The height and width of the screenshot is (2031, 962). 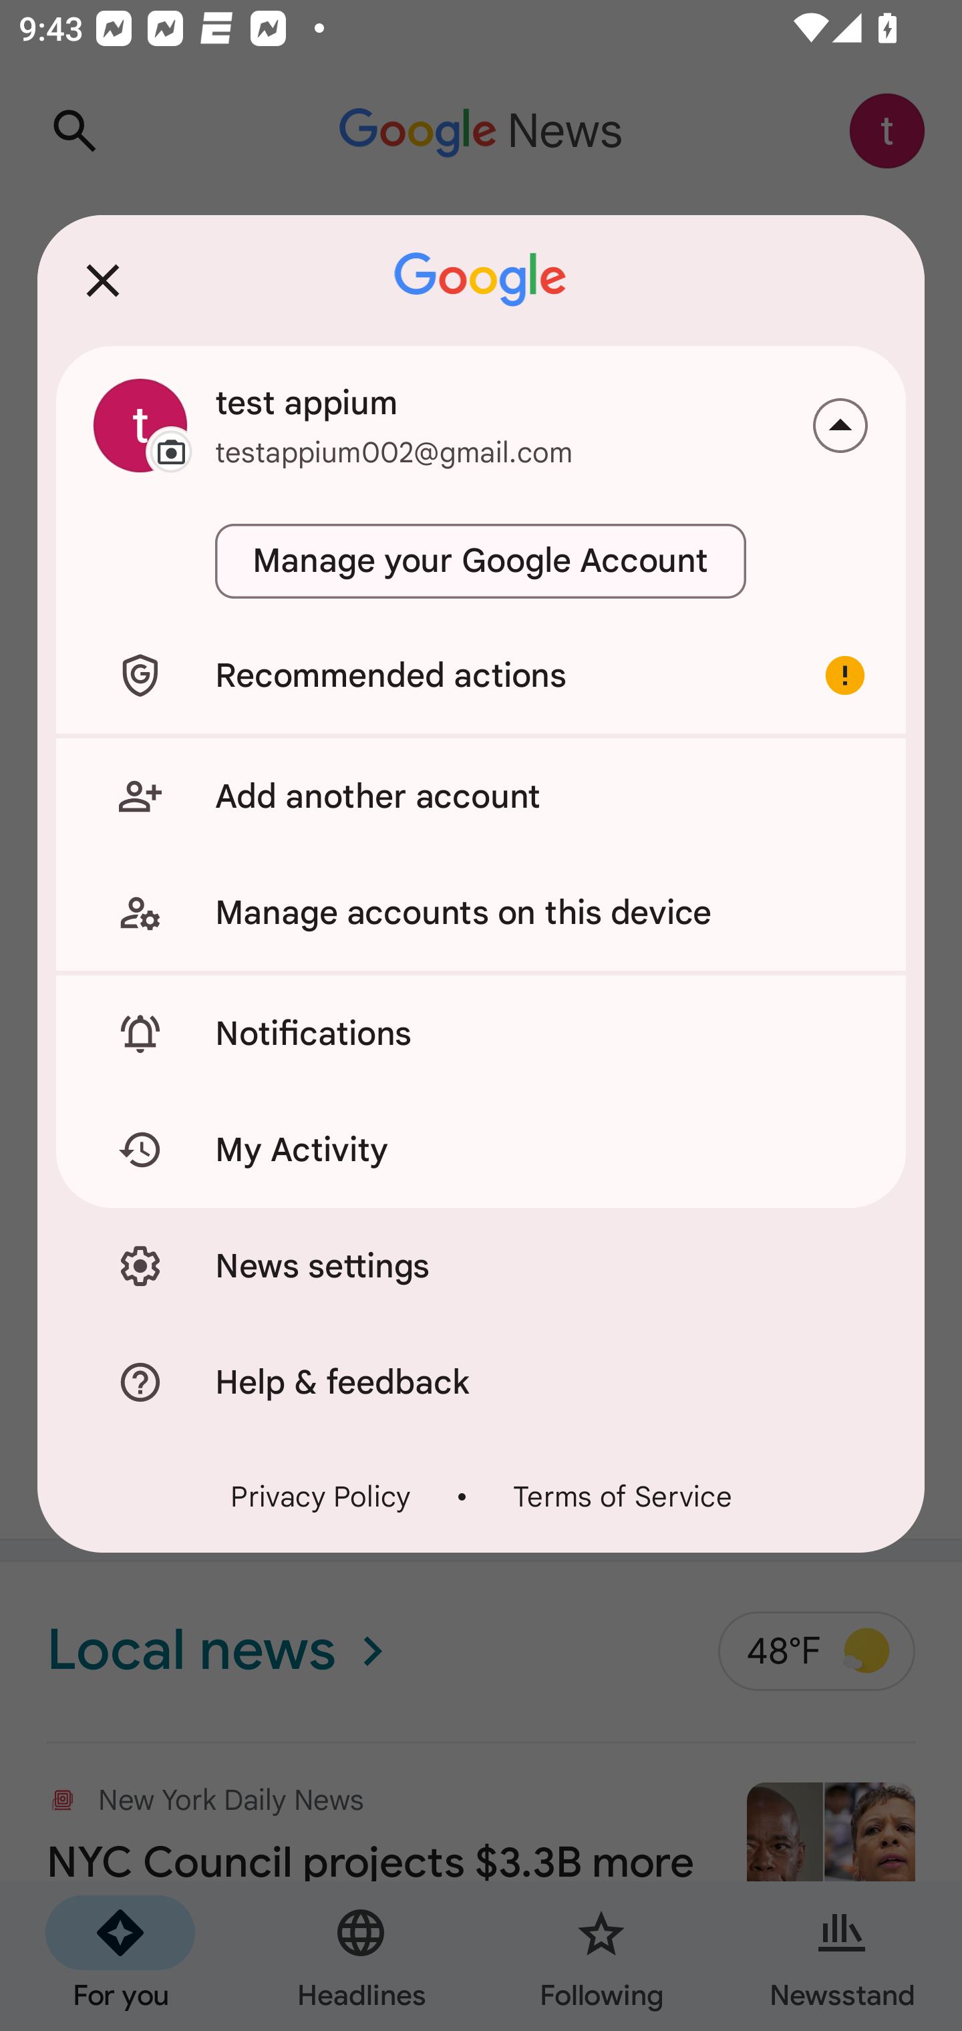 What do you see at coordinates (321, 1495) in the screenshot?
I see `Privacy Policy` at bounding box center [321, 1495].